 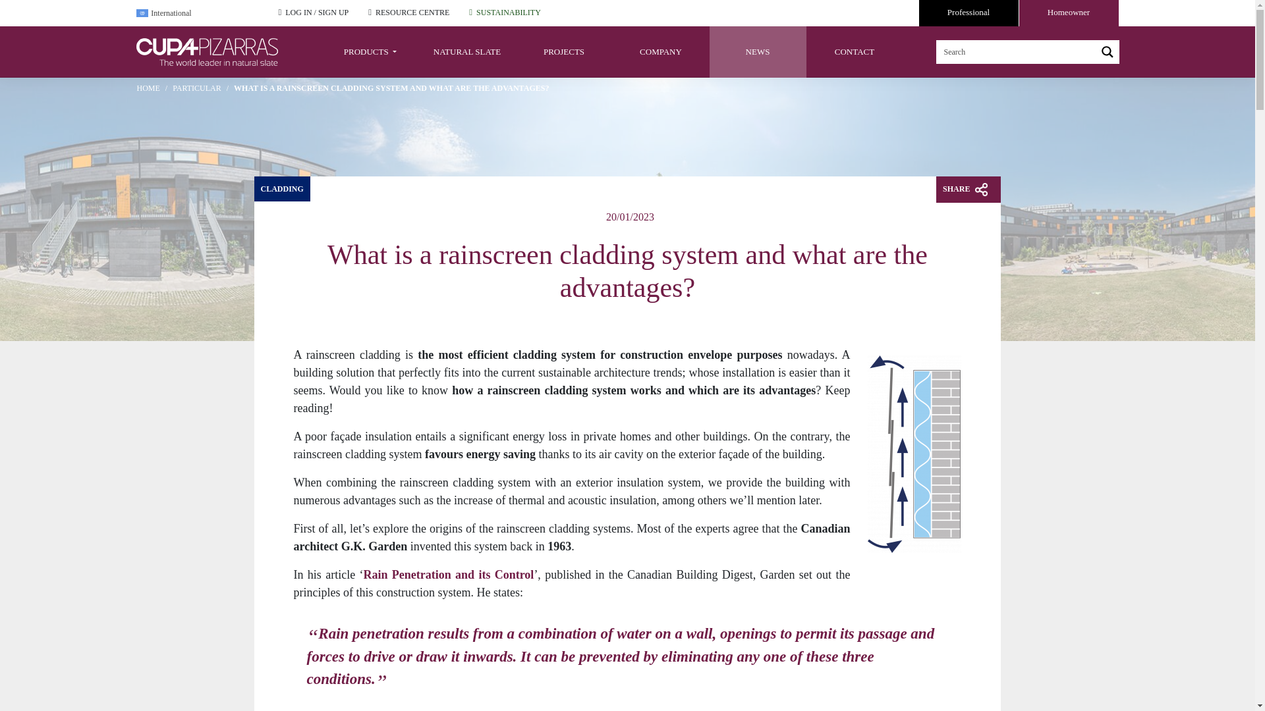 What do you see at coordinates (370, 51) in the screenshot?
I see `PRODUCTS` at bounding box center [370, 51].